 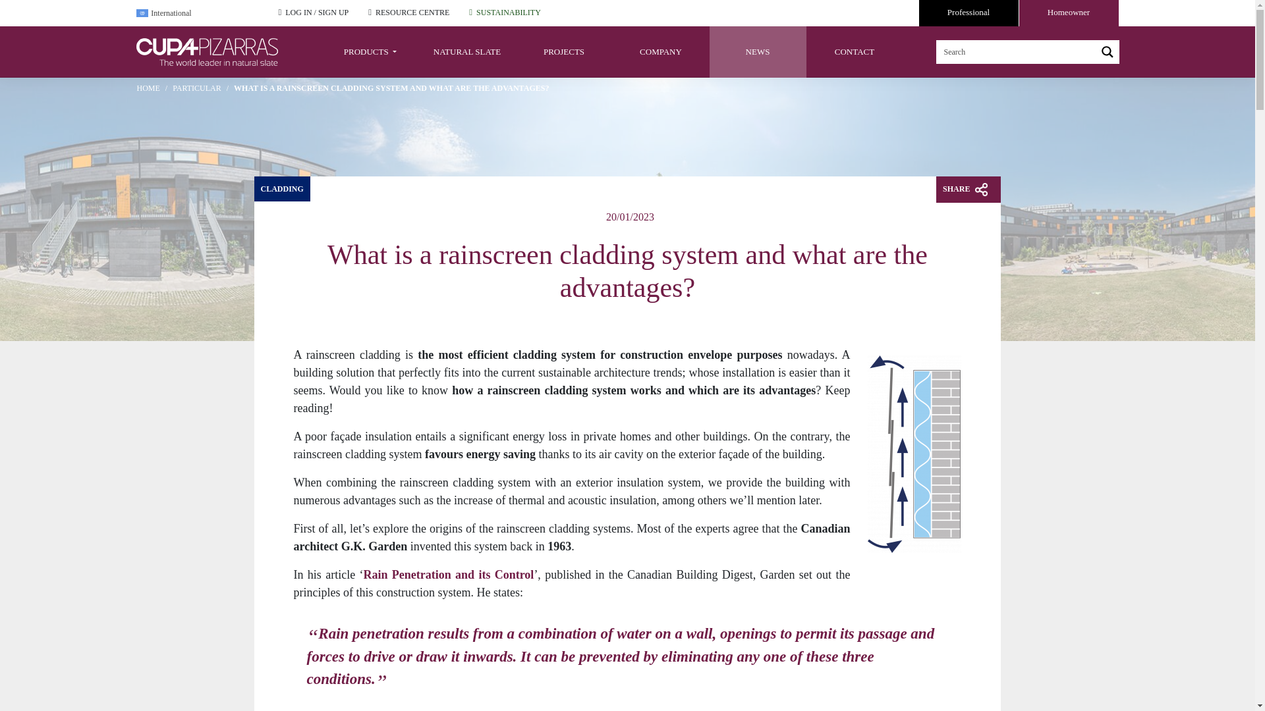 What do you see at coordinates (370, 51) in the screenshot?
I see `PRODUCTS` at bounding box center [370, 51].